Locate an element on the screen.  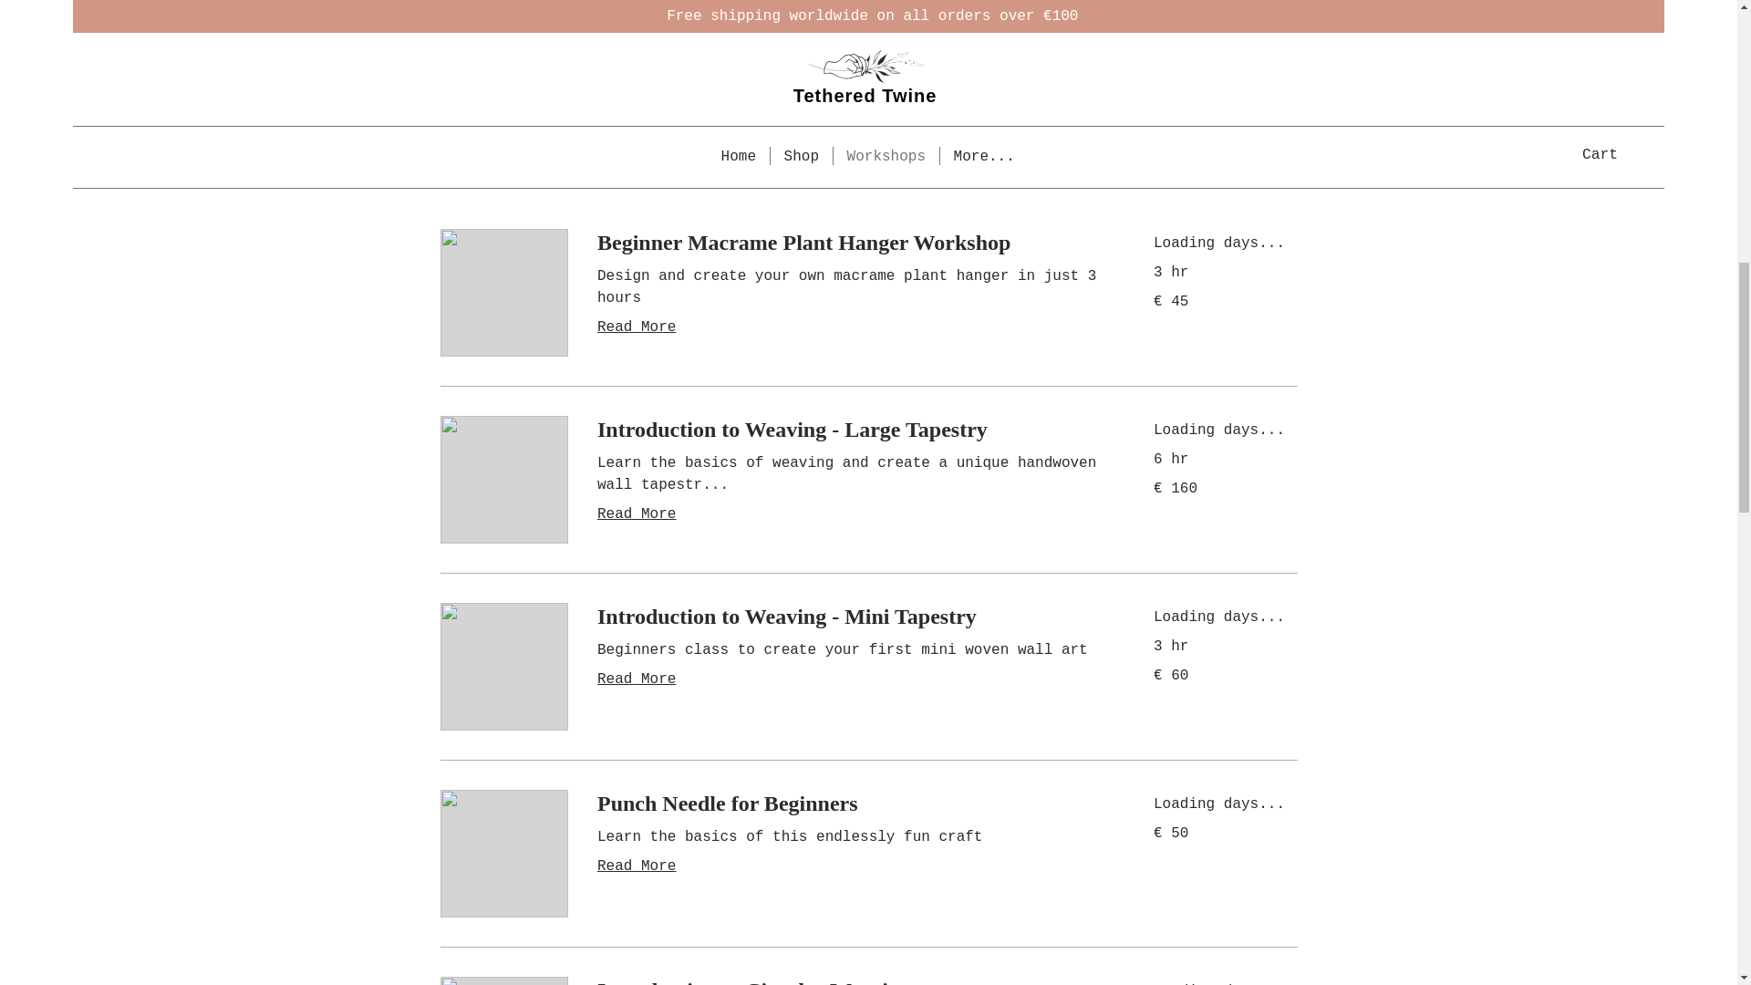
Read More is located at coordinates (852, 679).